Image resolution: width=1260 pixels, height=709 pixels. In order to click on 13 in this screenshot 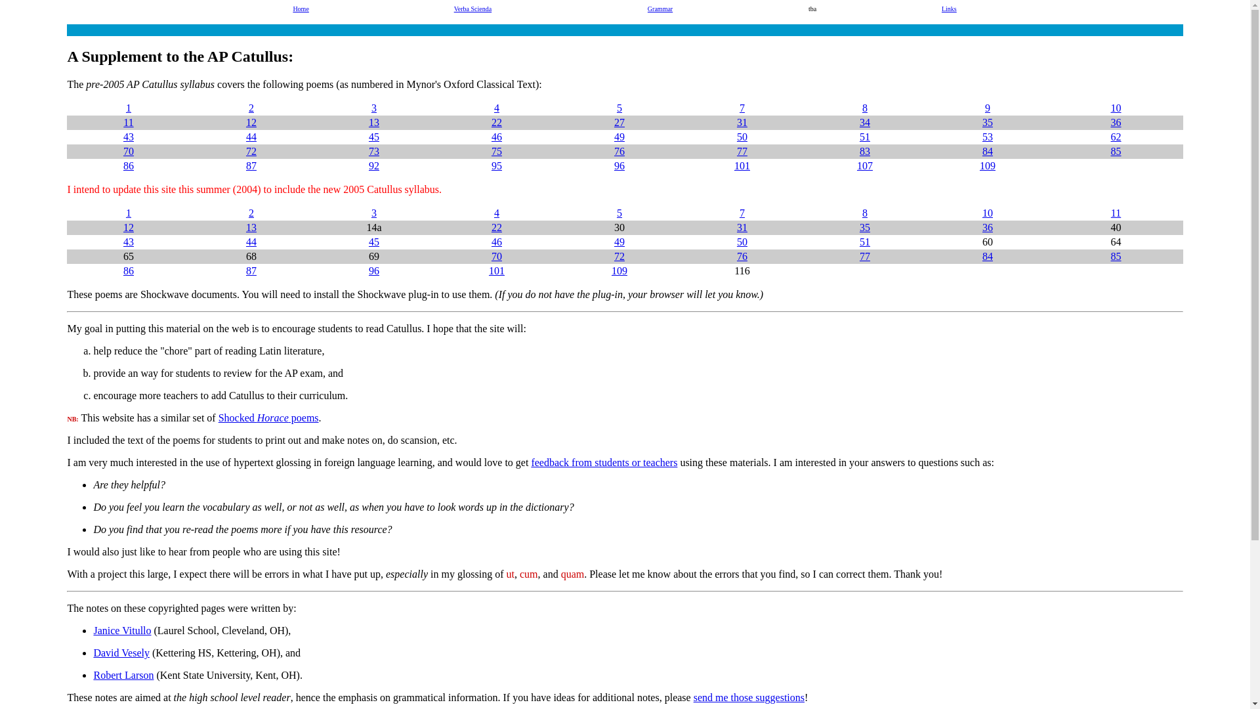, I will do `click(374, 122)`.